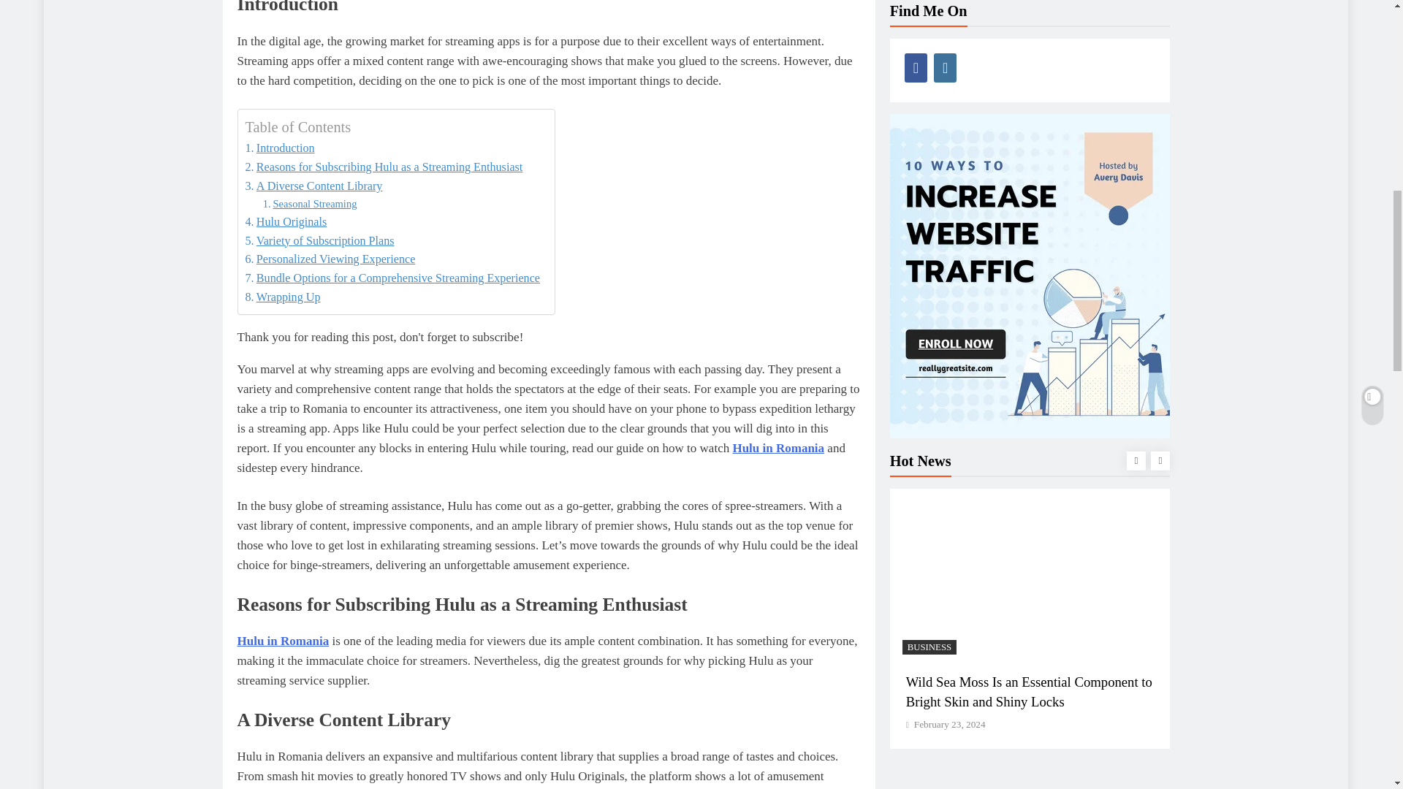  What do you see at coordinates (280, 148) in the screenshot?
I see `Introduction` at bounding box center [280, 148].